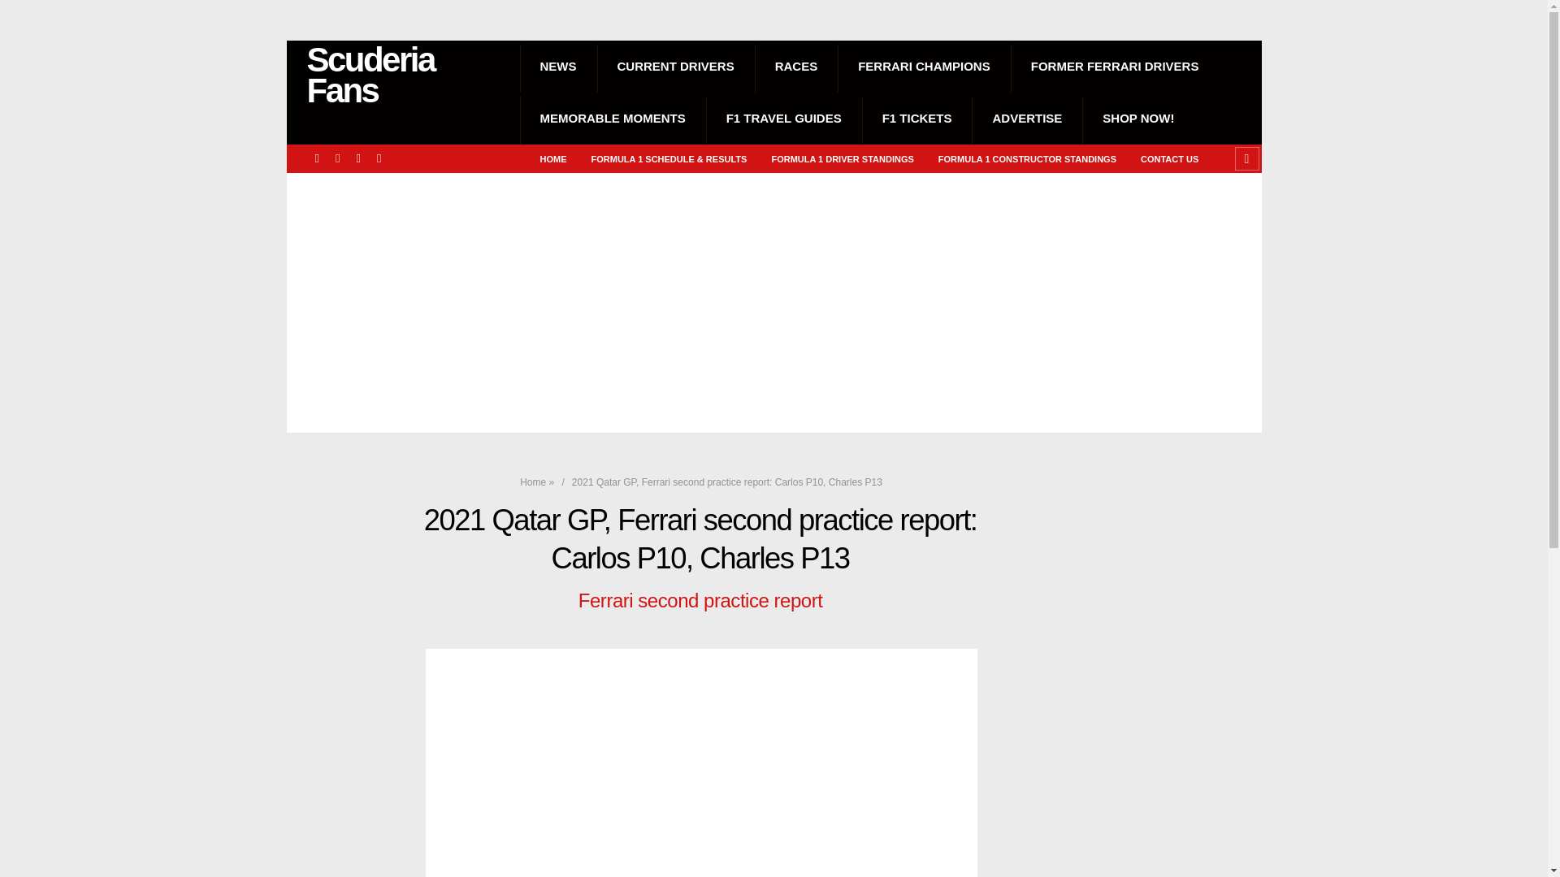 The width and height of the screenshot is (1560, 877). What do you see at coordinates (925, 67) in the screenshot?
I see `FERRARI CHAMPIONS` at bounding box center [925, 67].